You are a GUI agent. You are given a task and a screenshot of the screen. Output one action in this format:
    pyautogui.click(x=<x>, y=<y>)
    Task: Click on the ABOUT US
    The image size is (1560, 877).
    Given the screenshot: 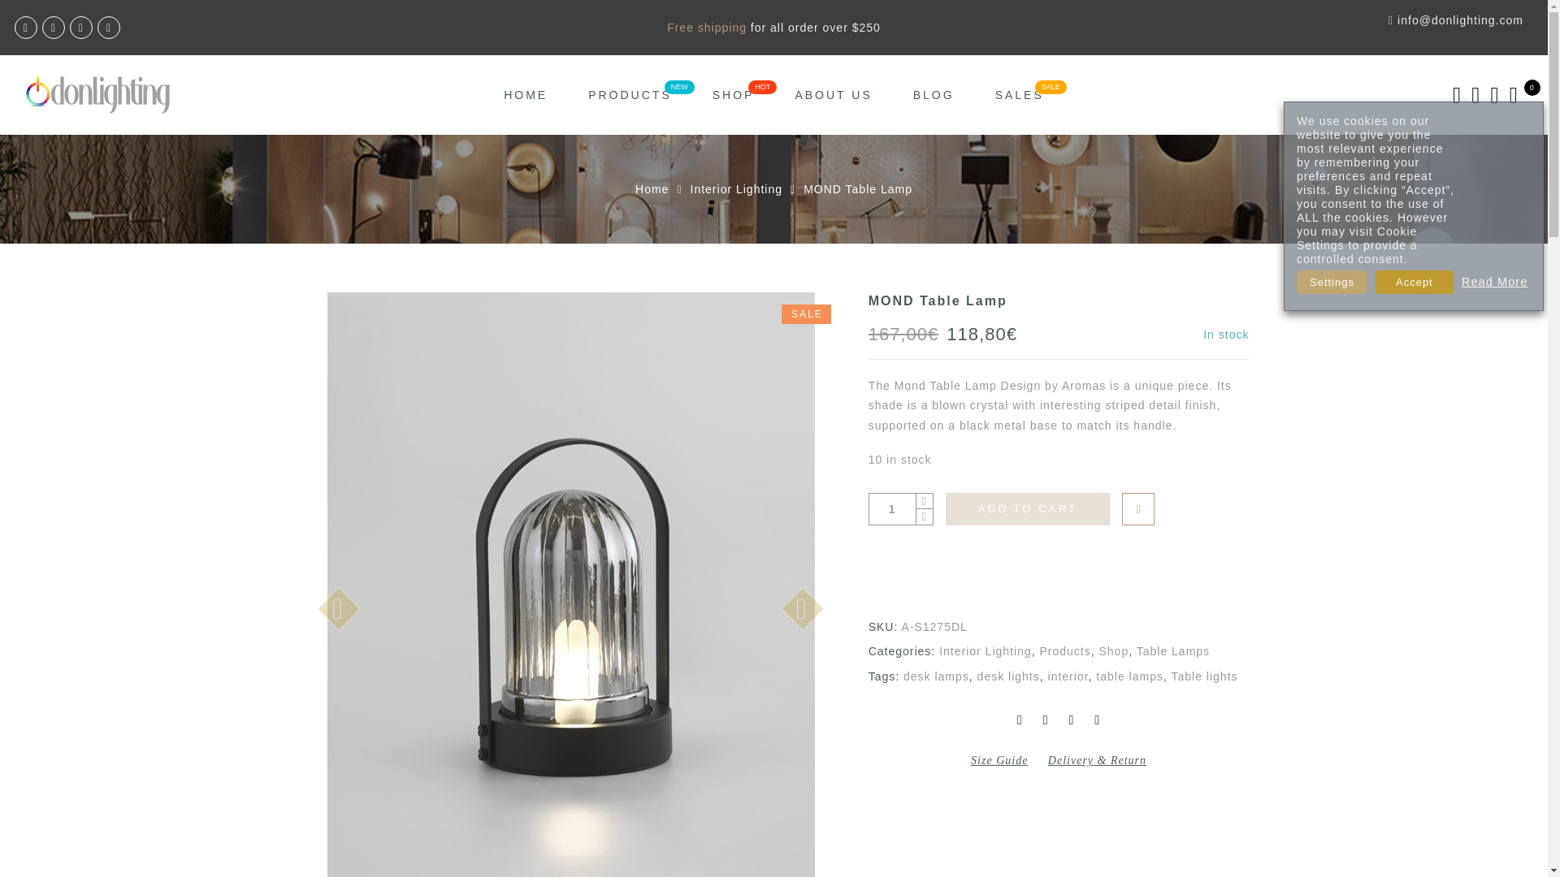 What is the action you would take?
    pyautogui.click(x=833, y=95)
    